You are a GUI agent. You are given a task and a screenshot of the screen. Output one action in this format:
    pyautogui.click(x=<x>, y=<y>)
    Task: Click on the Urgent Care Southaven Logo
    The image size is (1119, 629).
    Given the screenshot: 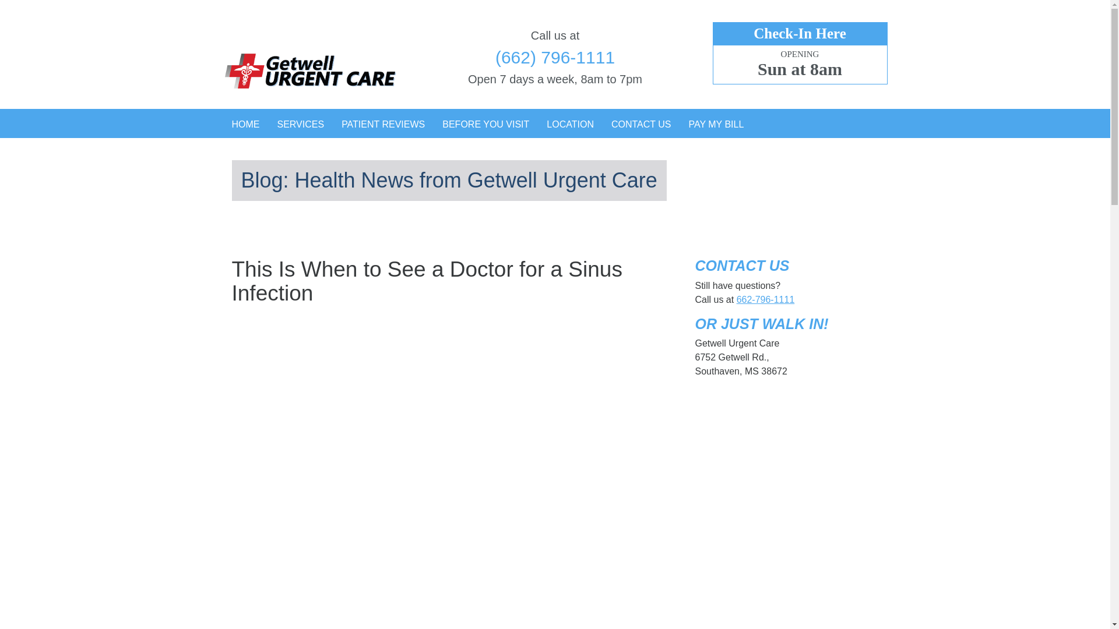 What is the action you would take?
    pyautogui.click(x=310, y=45)
    